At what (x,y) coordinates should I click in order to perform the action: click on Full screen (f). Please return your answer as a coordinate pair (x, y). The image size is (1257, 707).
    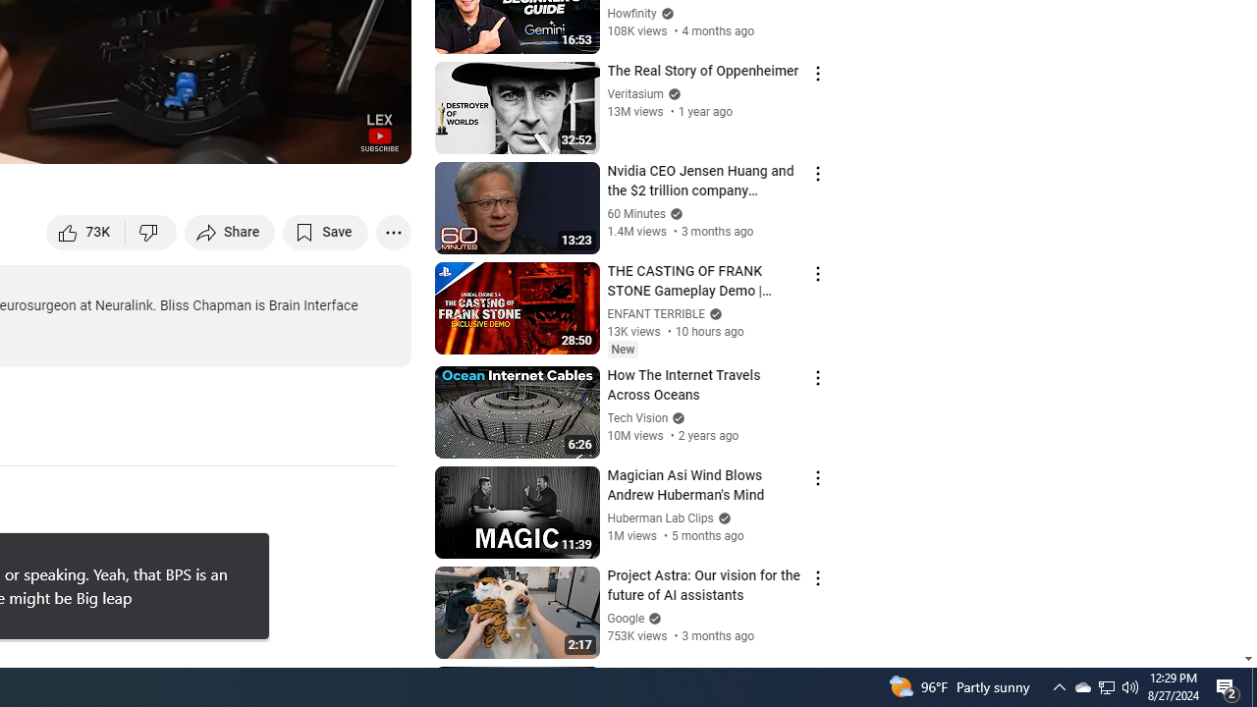
    Looking at the image, I should click on (375, 139).